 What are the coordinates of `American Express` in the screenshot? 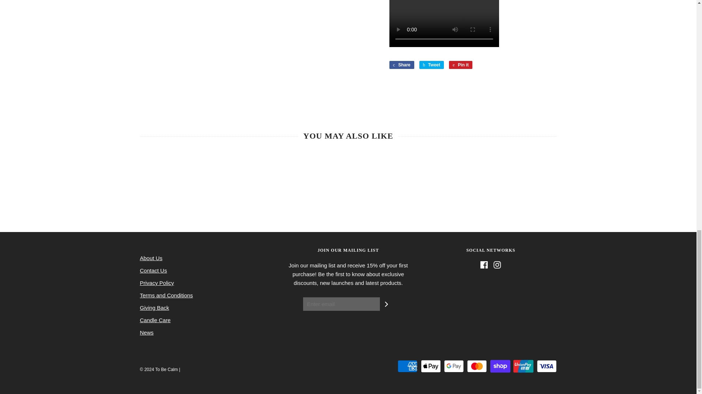 It's located at (407, 366).